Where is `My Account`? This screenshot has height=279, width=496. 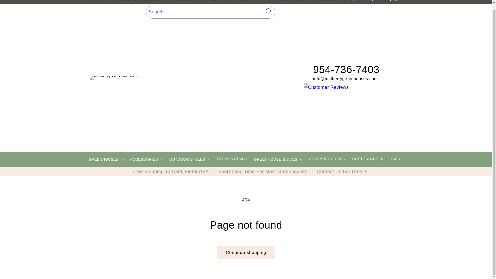 My Account is located at coordinates (379, 1).